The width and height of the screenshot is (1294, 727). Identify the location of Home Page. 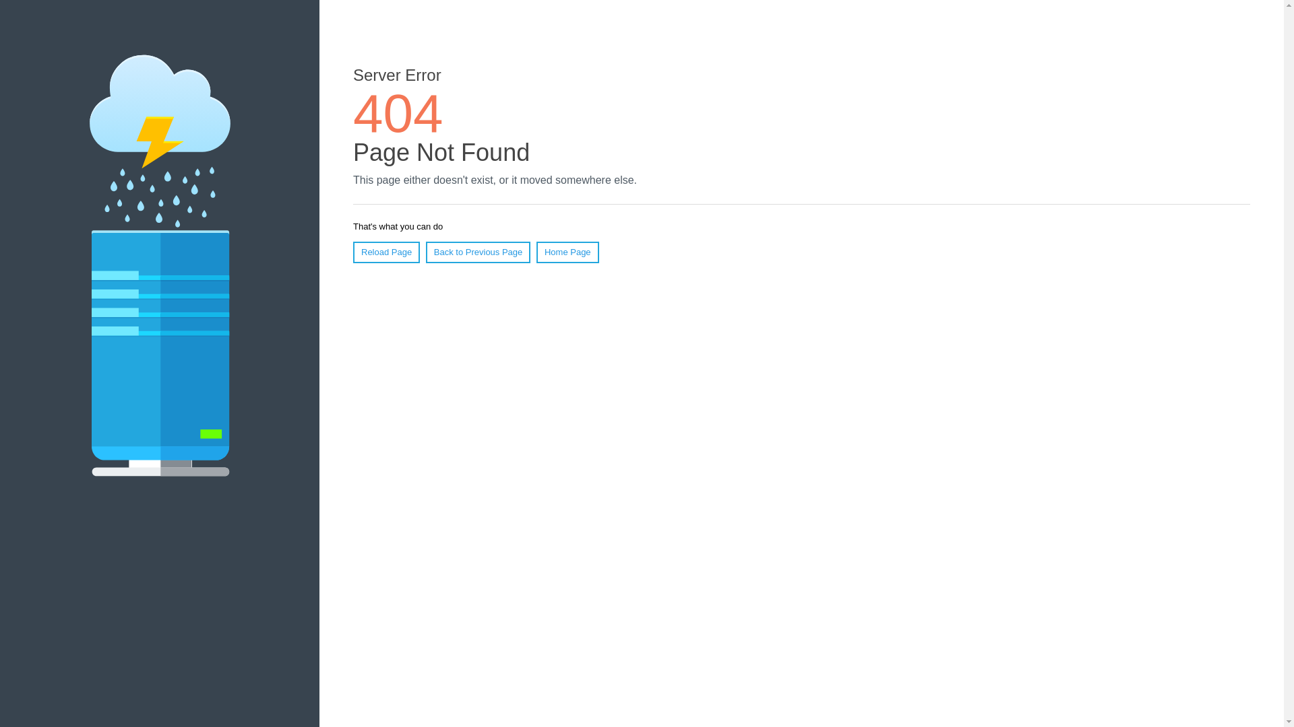
(567, 252).